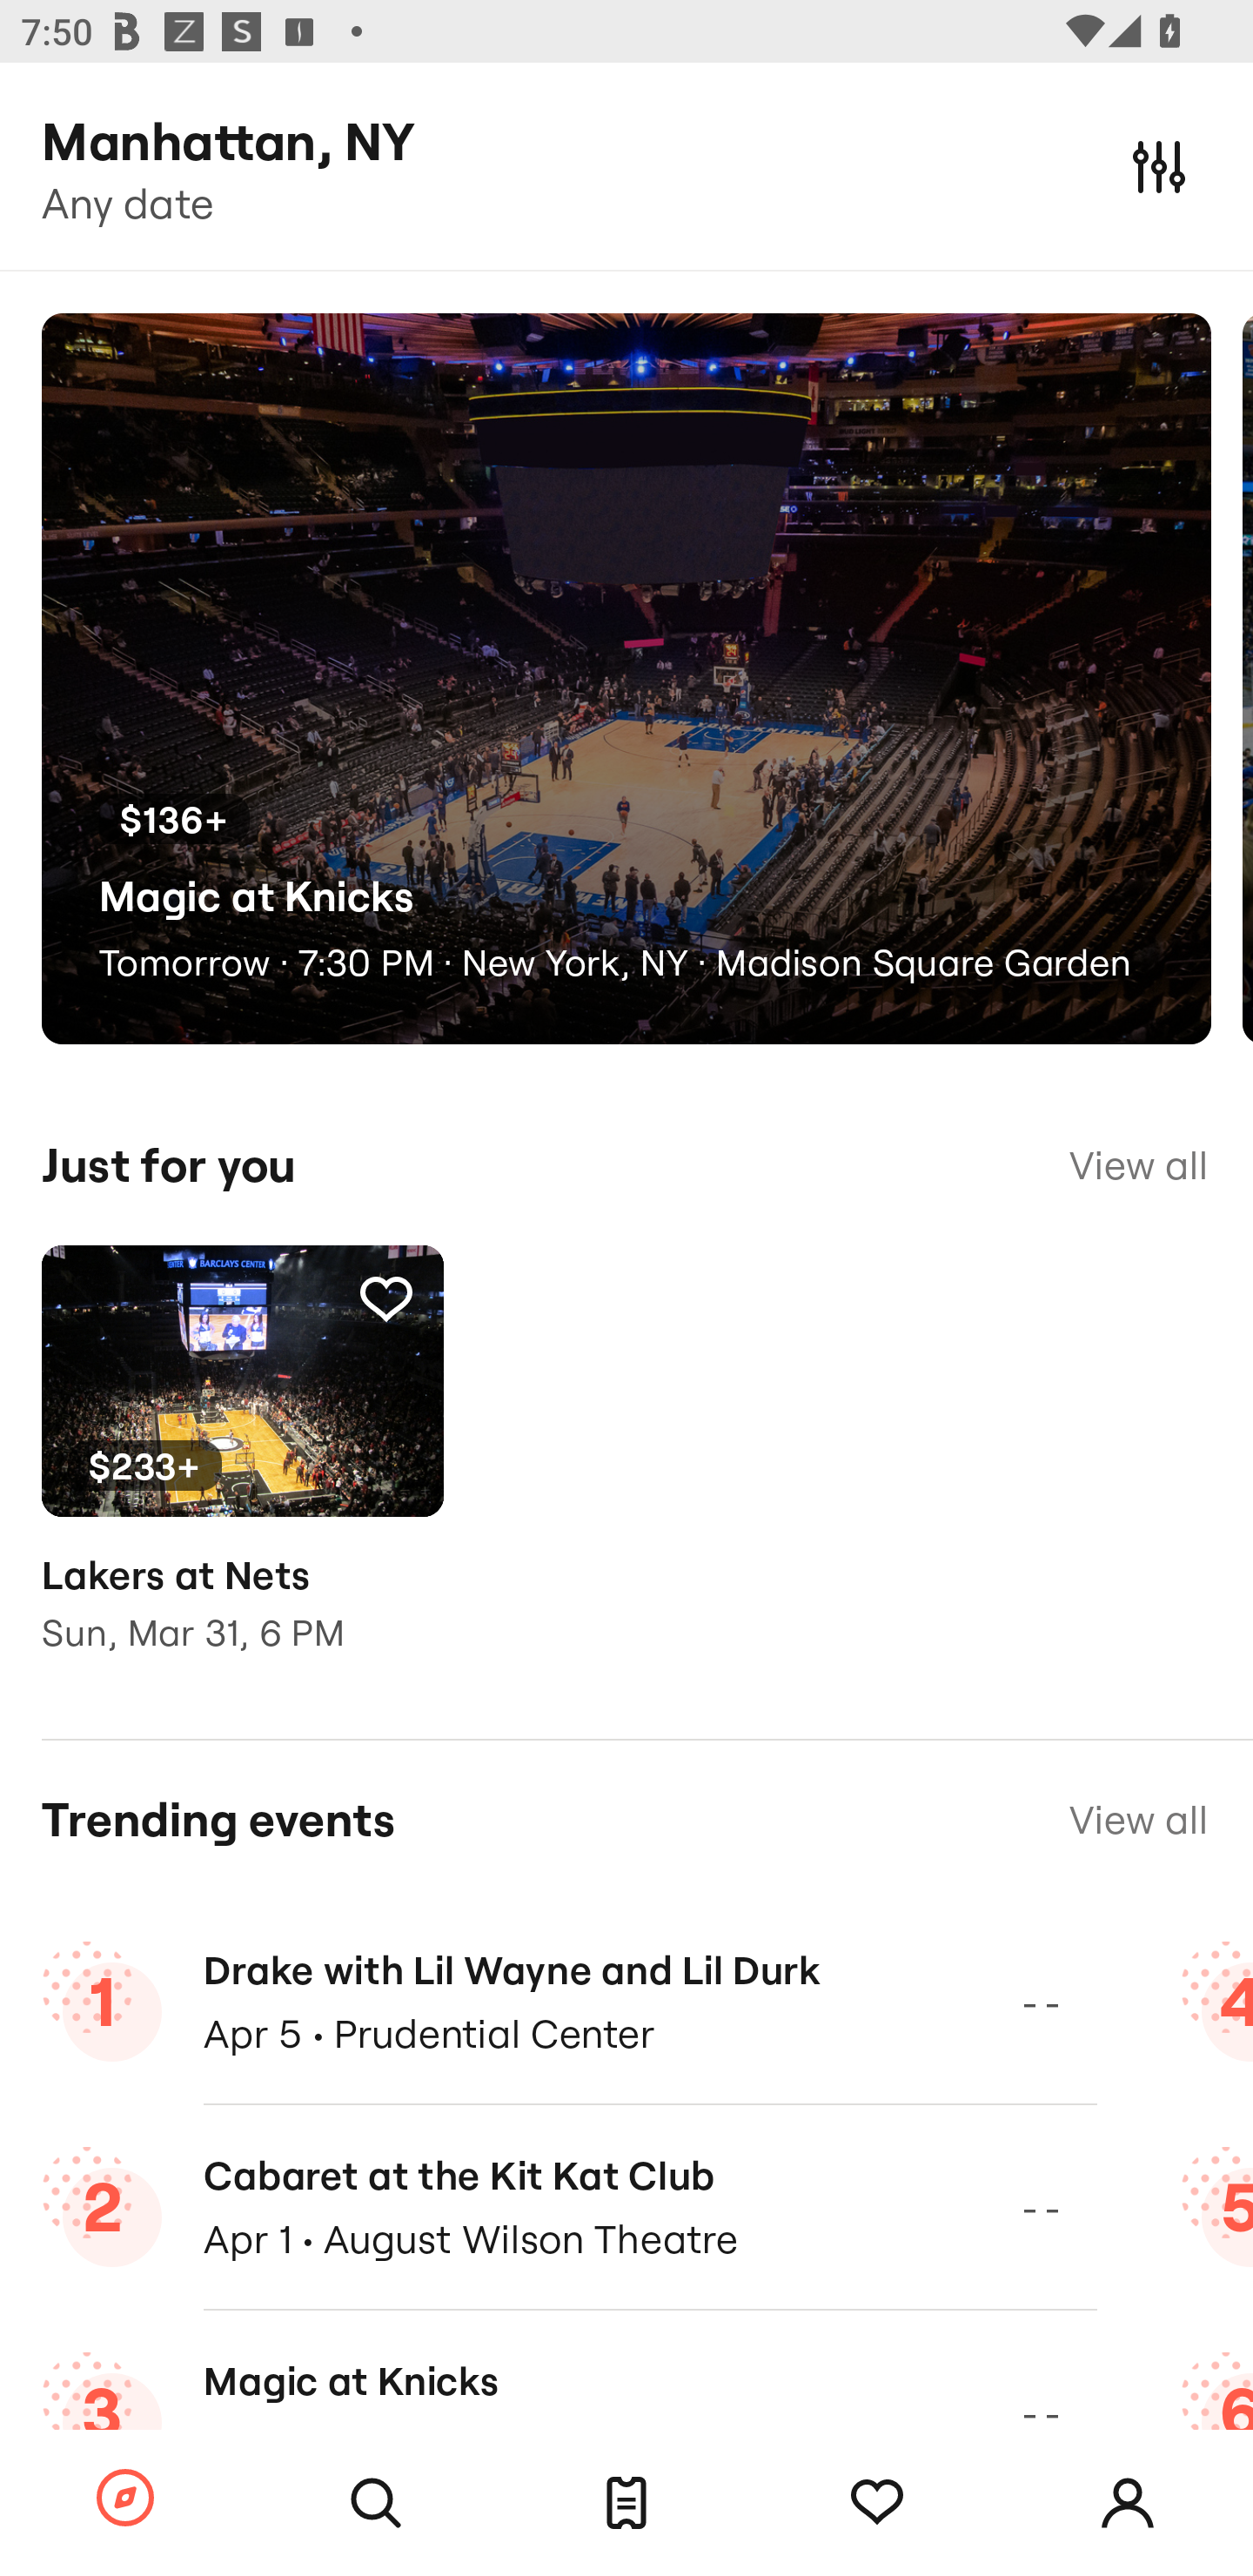 The image size is (1253, 2576). What do you see at coordinates (1138, 1821) in the screenshot?
I see `View all` at bounding box center [1138, 1821].